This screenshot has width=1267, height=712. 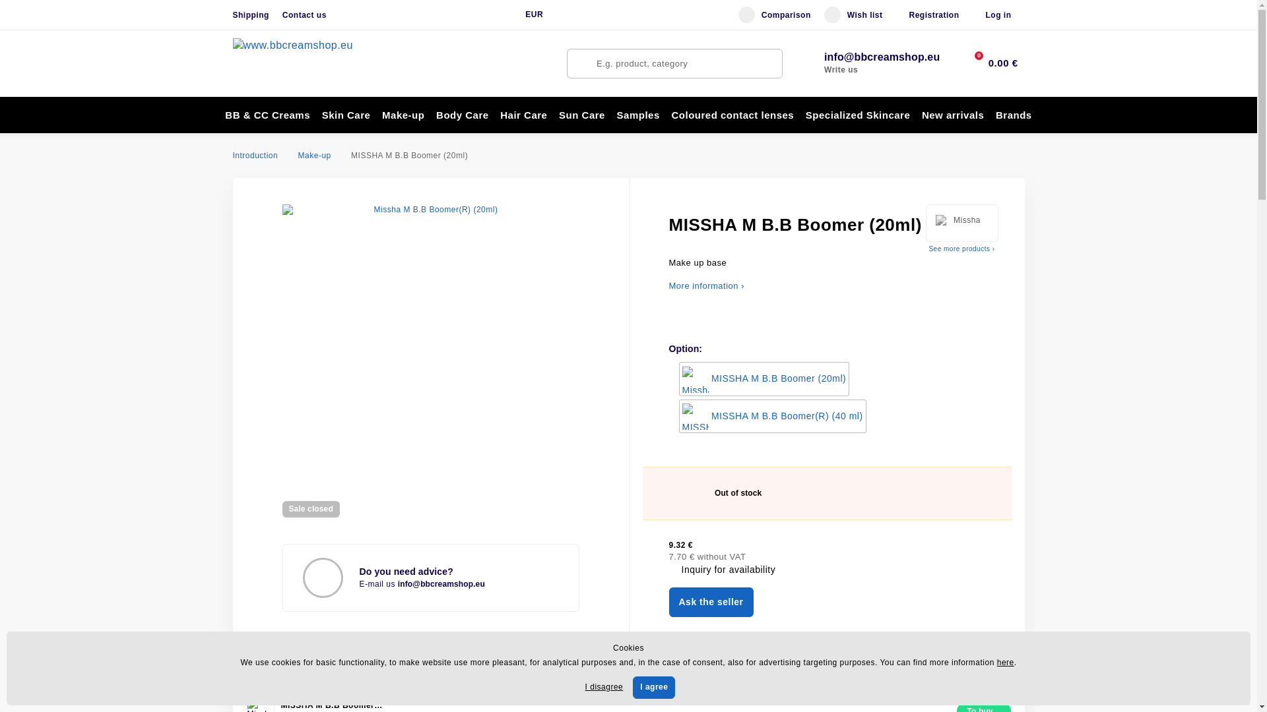 I want to click on Comparison, so click(x=775, y=15).